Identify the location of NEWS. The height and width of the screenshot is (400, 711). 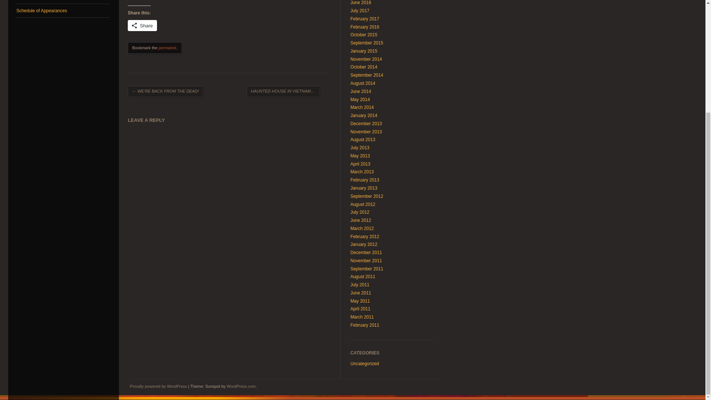
(62, 2).